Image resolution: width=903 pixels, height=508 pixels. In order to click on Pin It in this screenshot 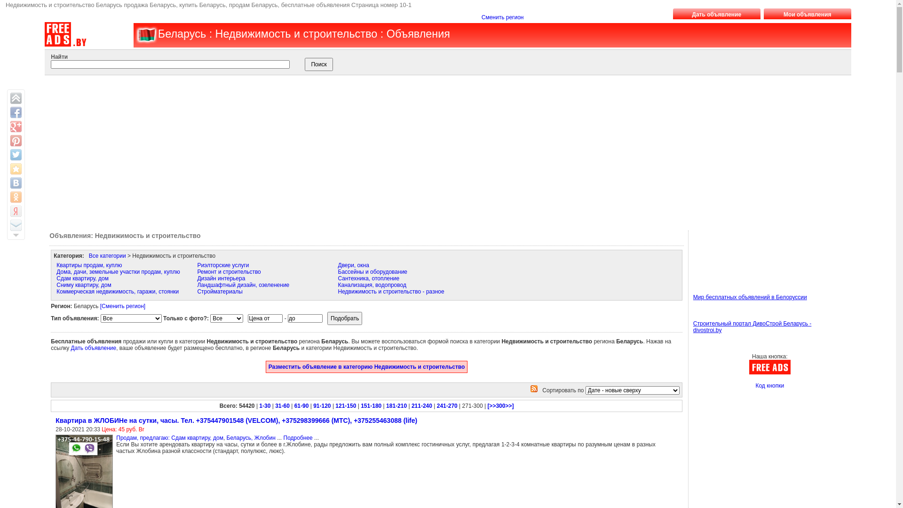, I will do `click(16, 141)`.